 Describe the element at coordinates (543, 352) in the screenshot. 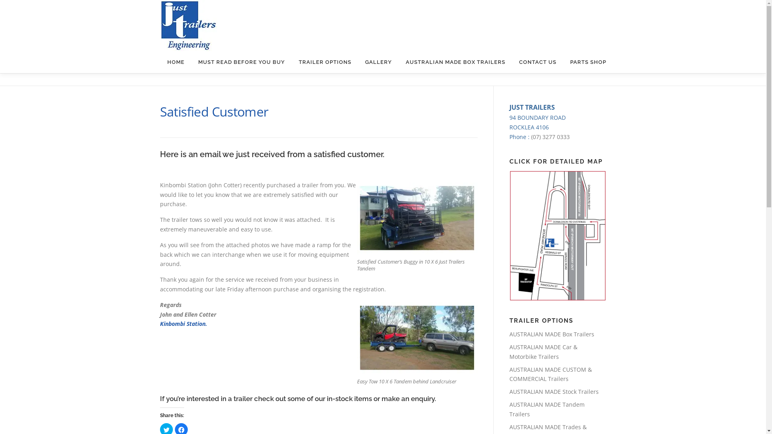

I see `AUSTRALIAN MADE Car & Motorbike Trailers` at that location.